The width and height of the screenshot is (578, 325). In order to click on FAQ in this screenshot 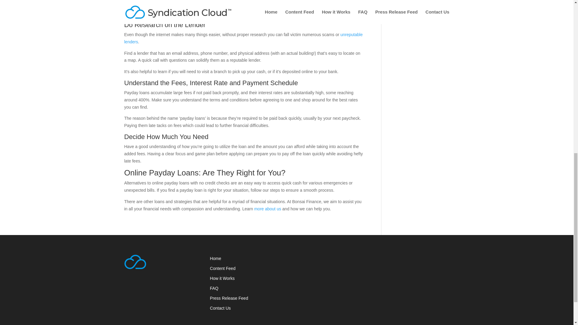, I will do `click(214, 288)`.